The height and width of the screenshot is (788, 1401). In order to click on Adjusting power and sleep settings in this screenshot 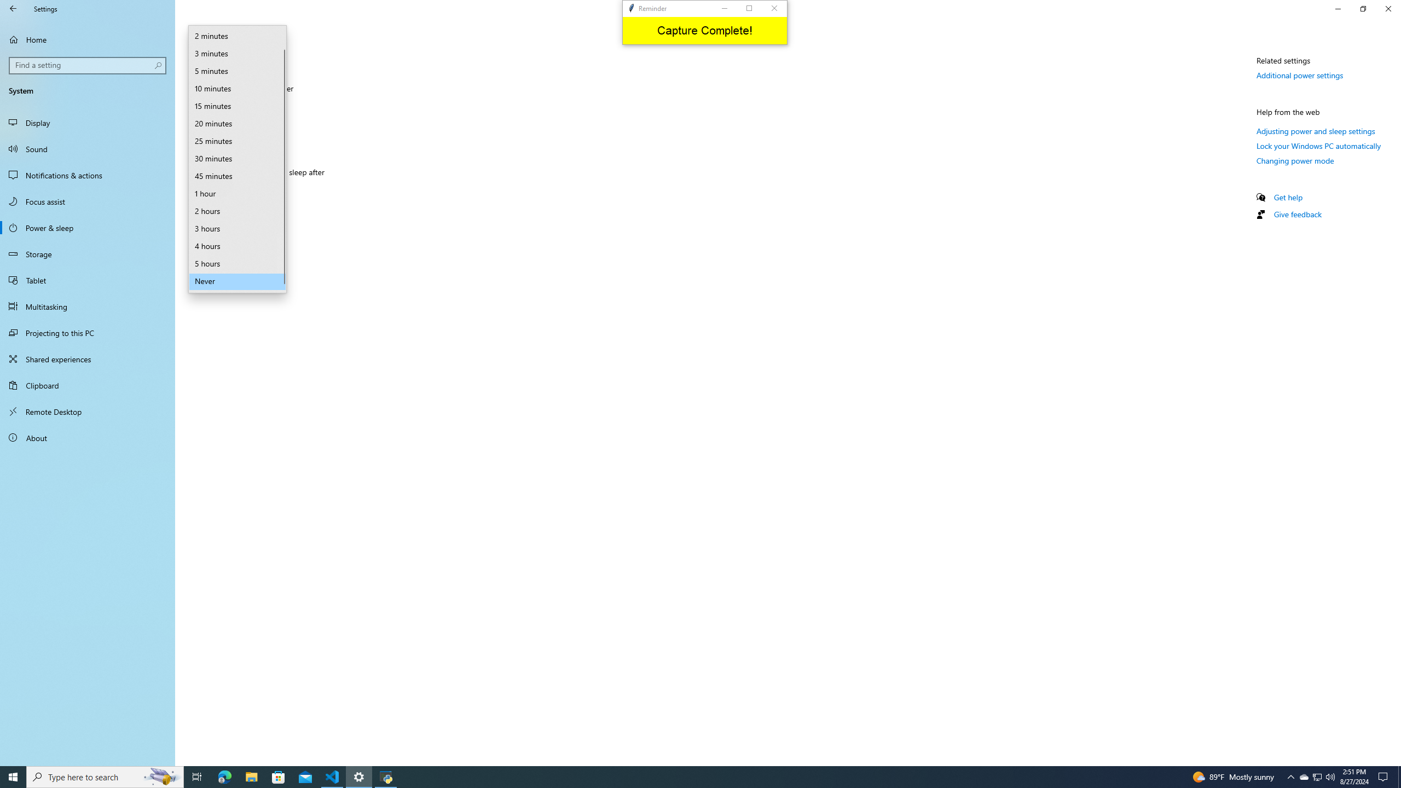, I will do `click(1316, 131)`.